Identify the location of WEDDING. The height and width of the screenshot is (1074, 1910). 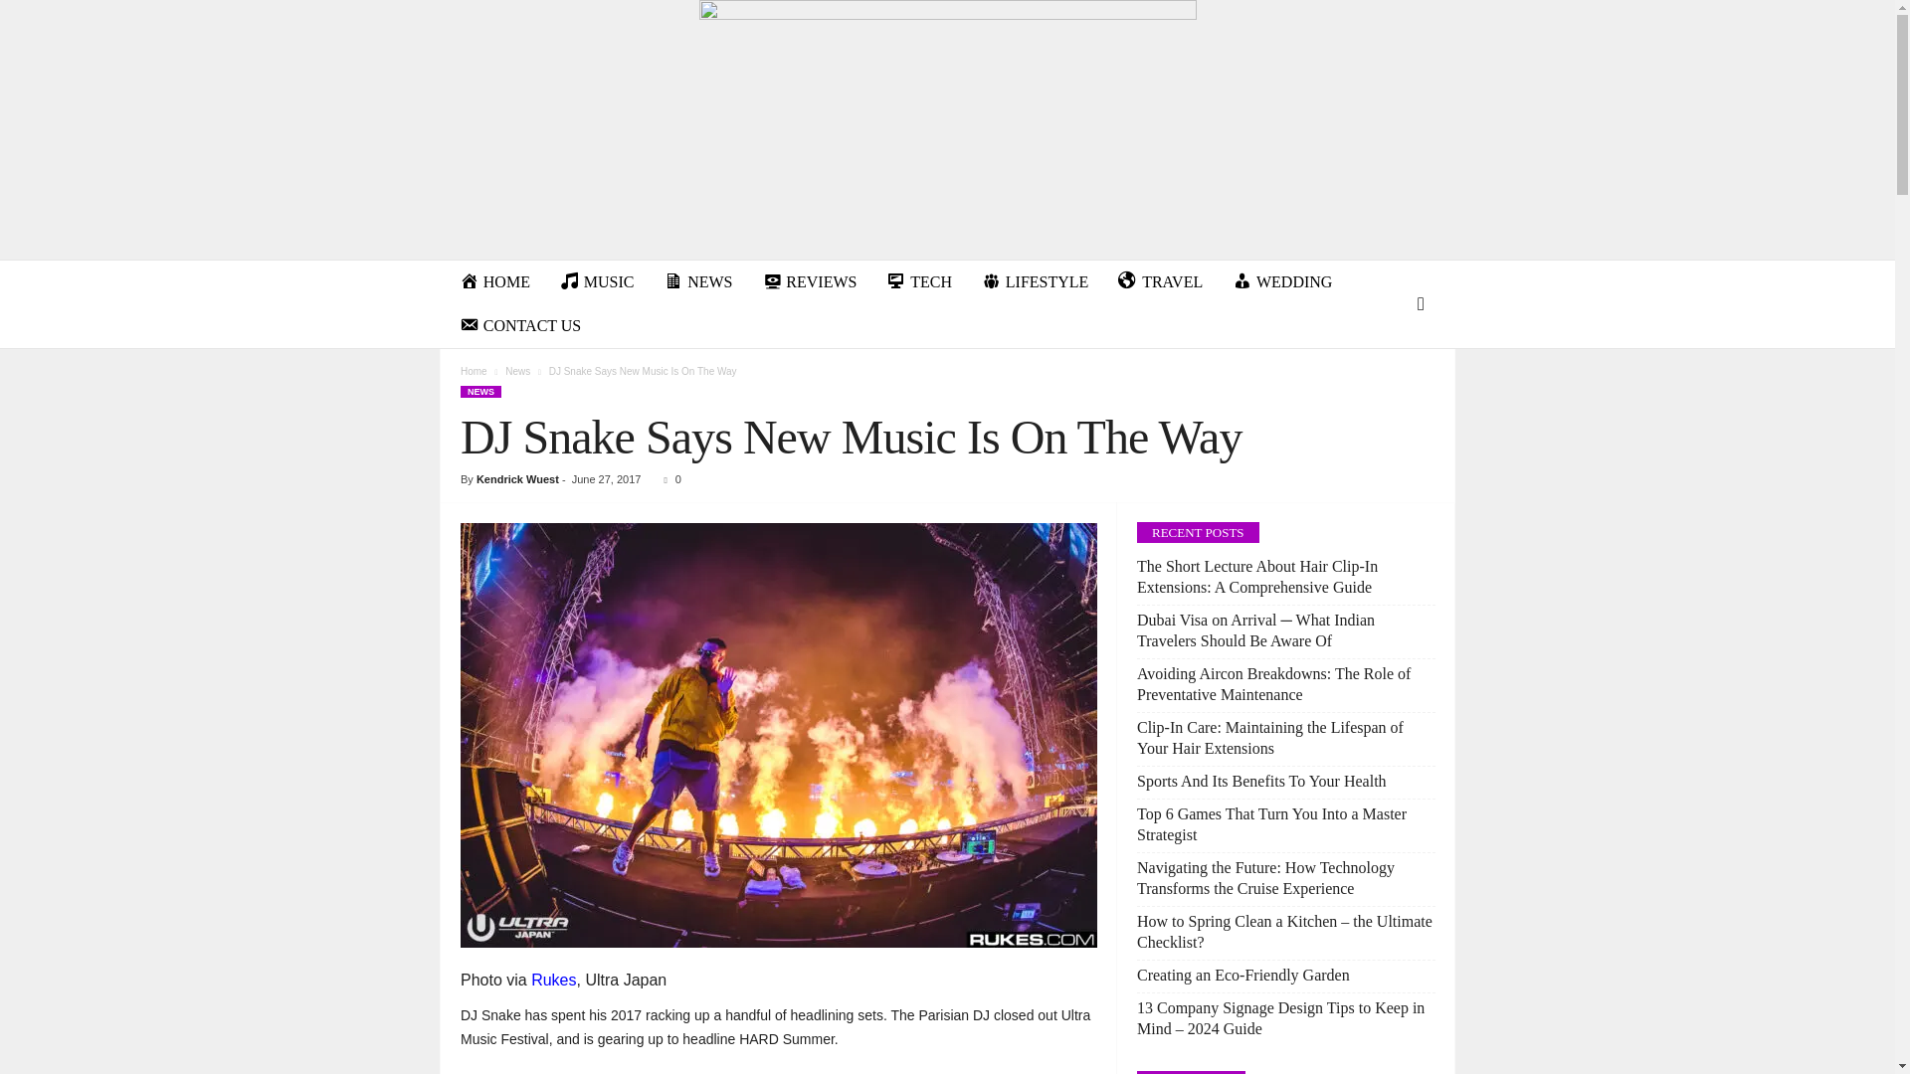
(1281, 282).